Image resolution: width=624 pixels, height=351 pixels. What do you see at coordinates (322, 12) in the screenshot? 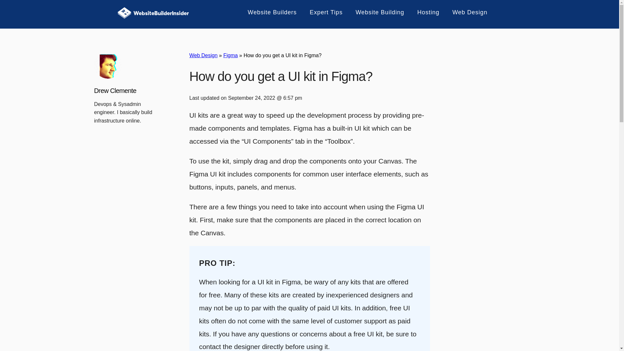
I see `Expert Tips` at bounding box center [322, 12].